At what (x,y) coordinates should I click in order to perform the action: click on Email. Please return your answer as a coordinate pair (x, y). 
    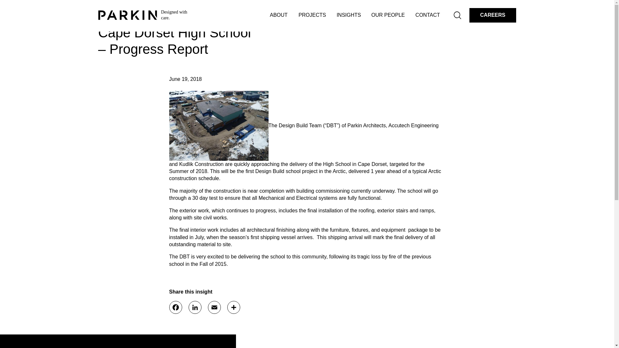
    Looking at the image, I should click on (214, 307).